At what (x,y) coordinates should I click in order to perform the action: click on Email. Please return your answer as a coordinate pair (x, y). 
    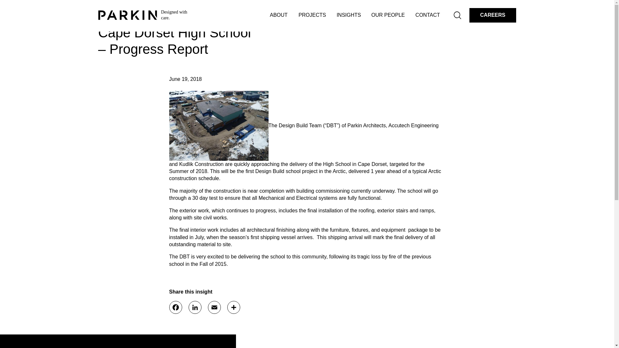
    Looking at the image, I should click on (214, 307).